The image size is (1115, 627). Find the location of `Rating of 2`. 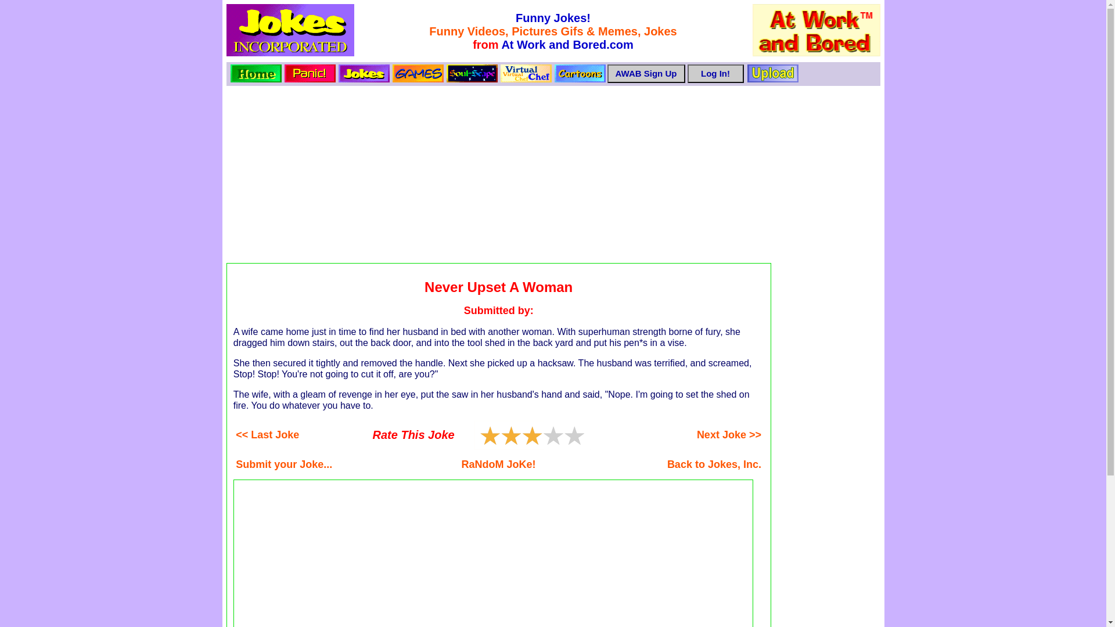

Rating of 2 is located at coordinates (498, 435).